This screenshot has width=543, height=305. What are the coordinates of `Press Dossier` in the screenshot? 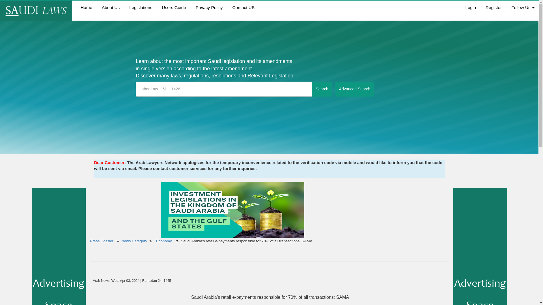 It's located at (102, 241).